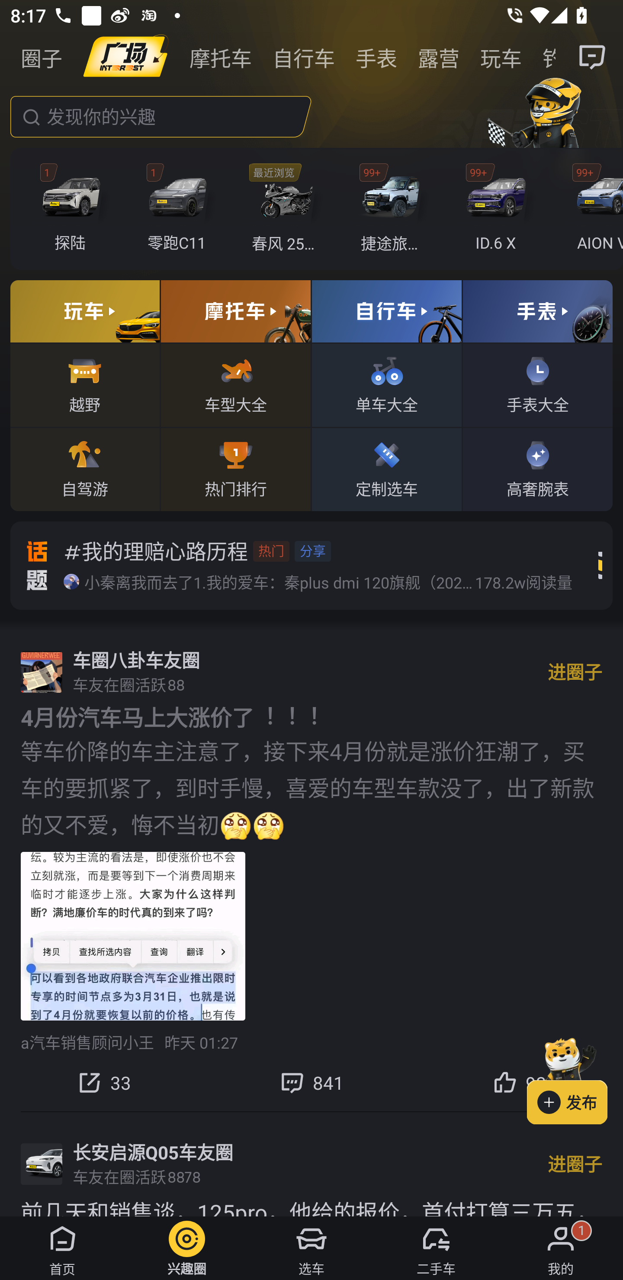 The width and height of the screenshot is (623, 1280). Describe the element at coordinates (537, 385) in the screenshot. I see `手表大全` at that location.